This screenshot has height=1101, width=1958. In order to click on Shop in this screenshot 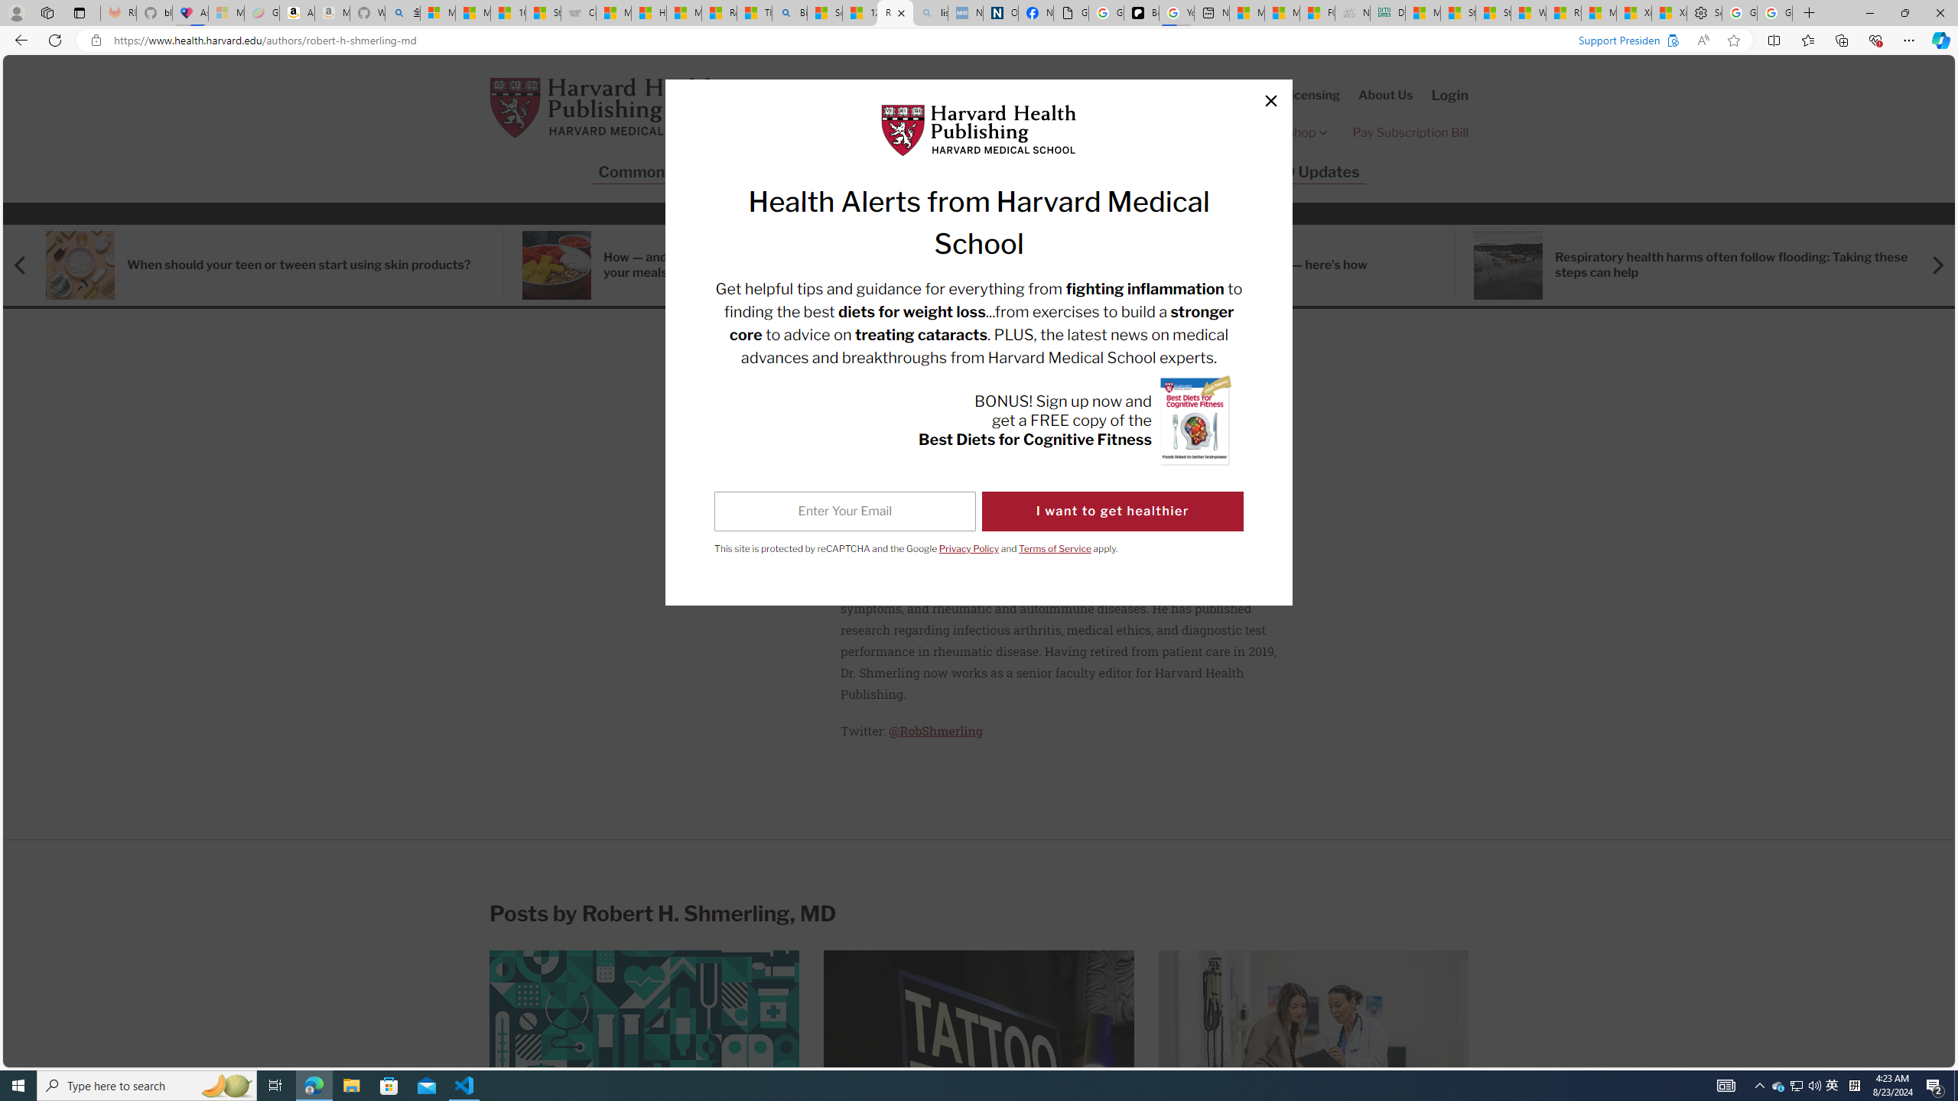, I will do `click(1308, 132)`.